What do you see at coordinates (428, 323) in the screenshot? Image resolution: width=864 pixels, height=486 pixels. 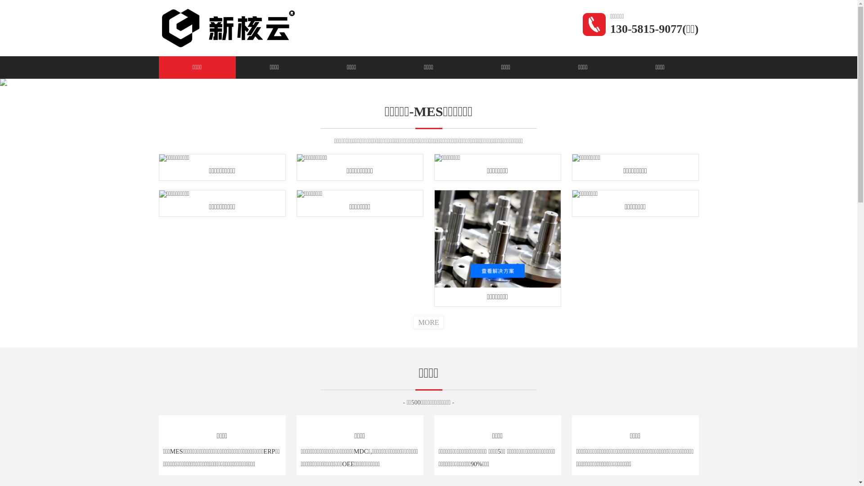 I see `MORE` at bounding box center [428, 323].